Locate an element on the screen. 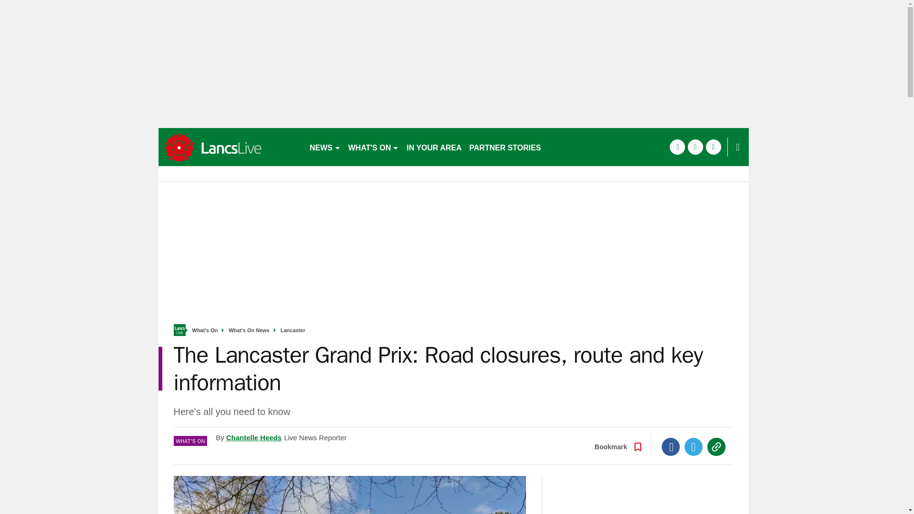  instagram is located at coordinates (713, 147).